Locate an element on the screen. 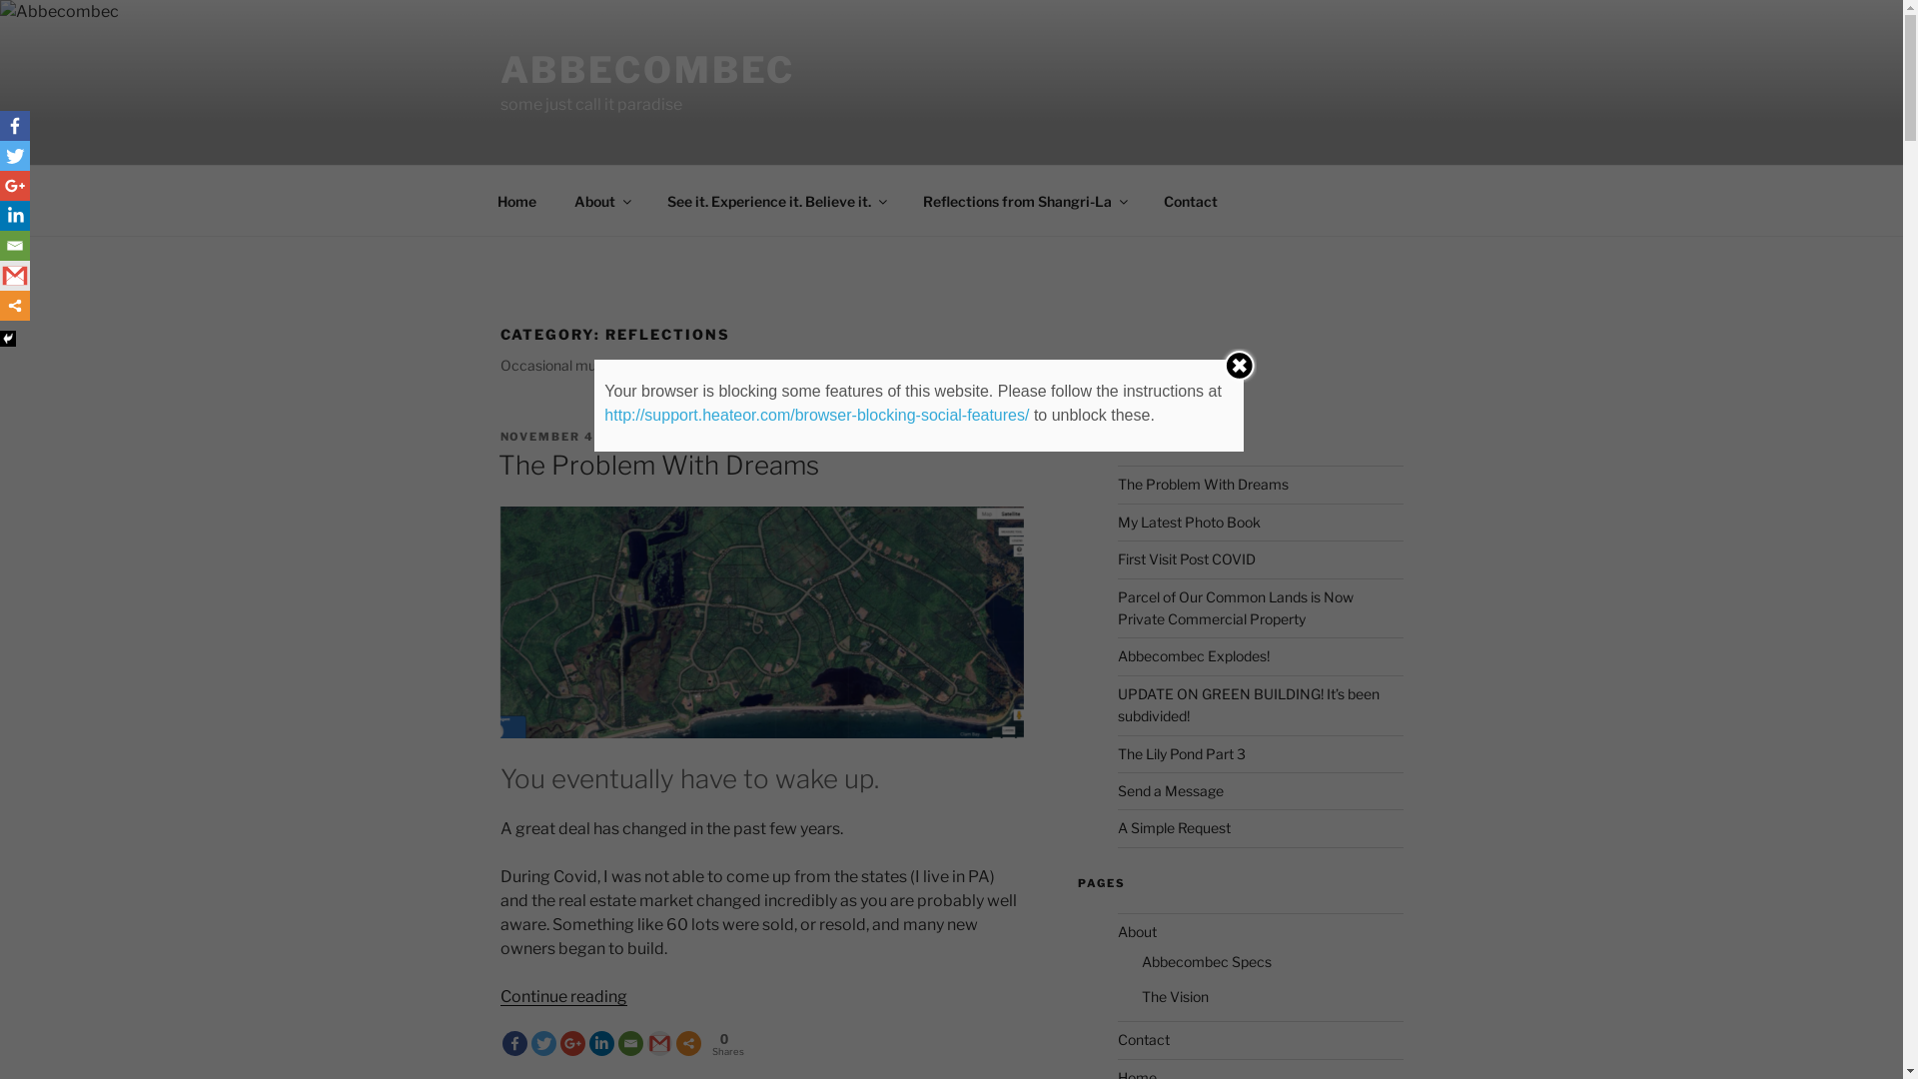  Abbecombec Explodes! is located at coordinates (1194, 655).